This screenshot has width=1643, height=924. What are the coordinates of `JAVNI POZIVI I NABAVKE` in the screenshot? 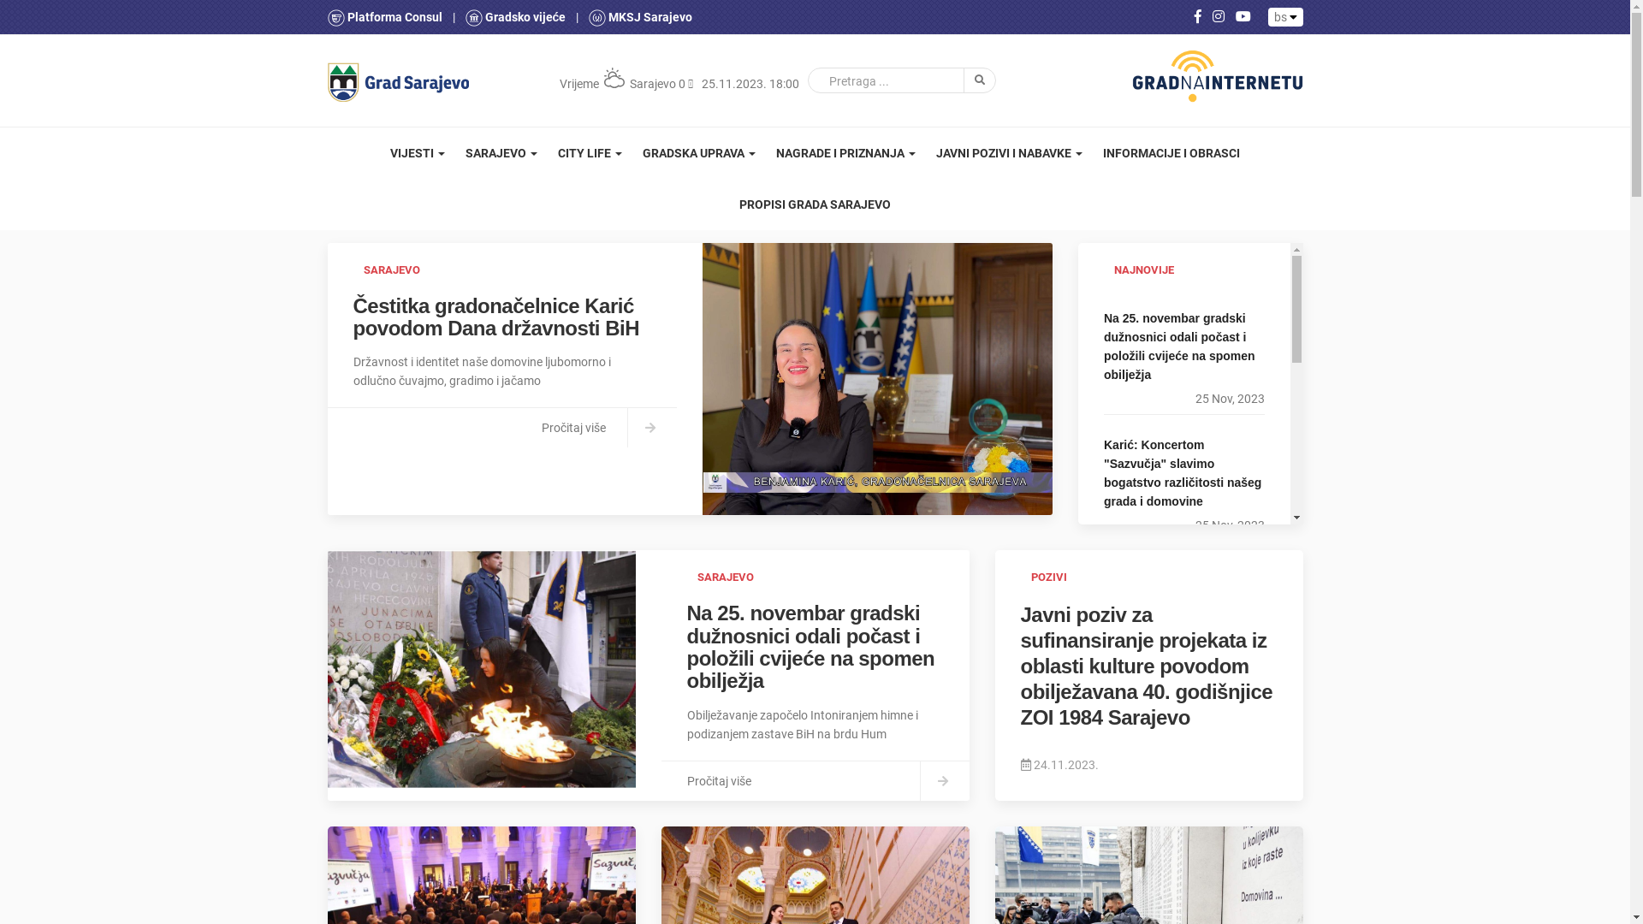 It's located at (1010, 153).